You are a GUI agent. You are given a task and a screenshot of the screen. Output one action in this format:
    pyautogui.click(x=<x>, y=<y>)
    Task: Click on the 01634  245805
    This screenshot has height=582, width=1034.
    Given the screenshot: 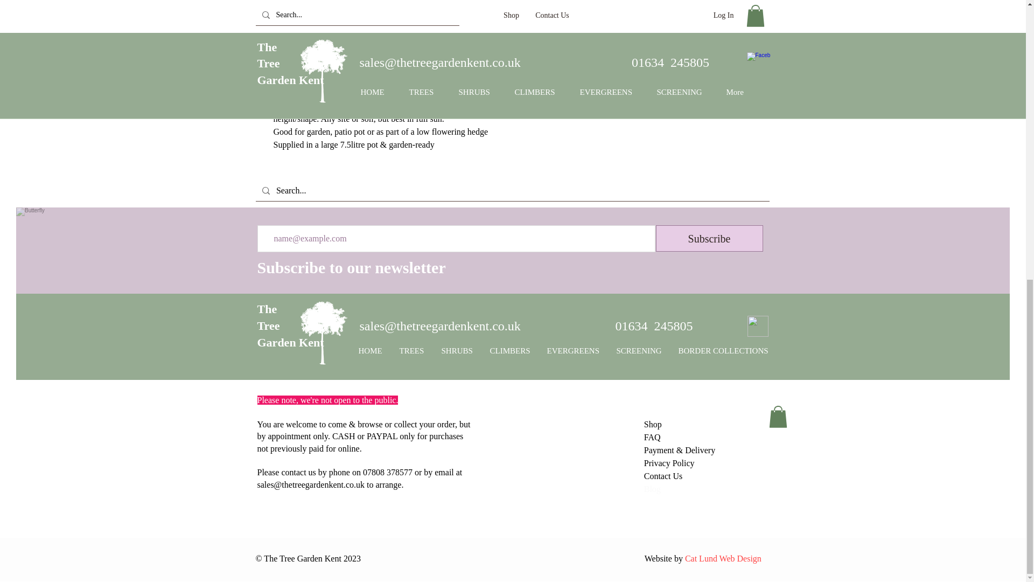 What is the action you would take?
    pyautogui.click(x=654, y=325)
    